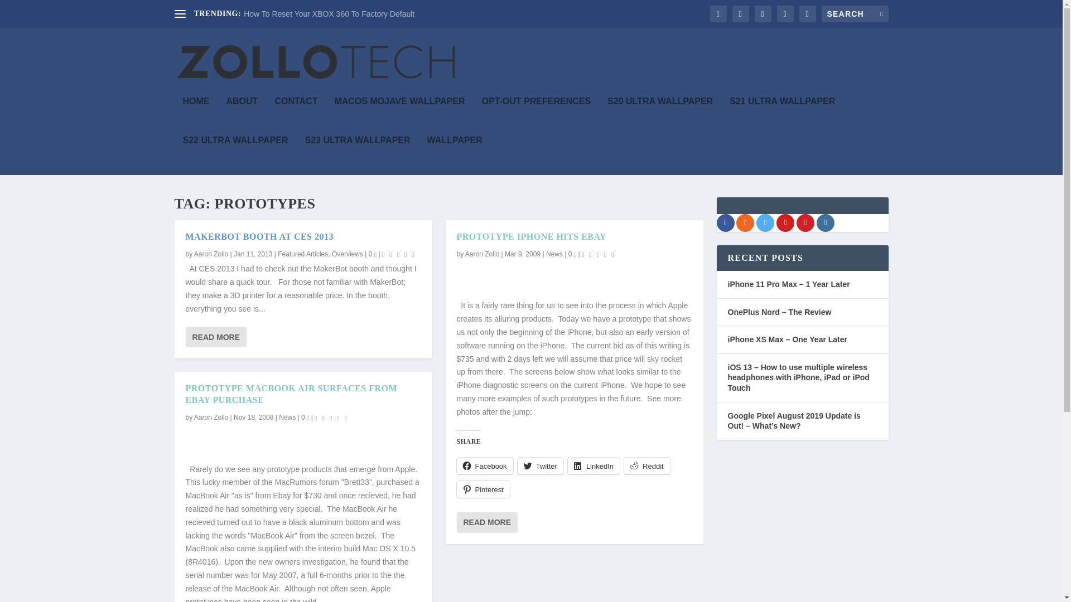 This screenshot has width=1071, height=602. I want to click on Rating: 0.00, so click(399, 254).